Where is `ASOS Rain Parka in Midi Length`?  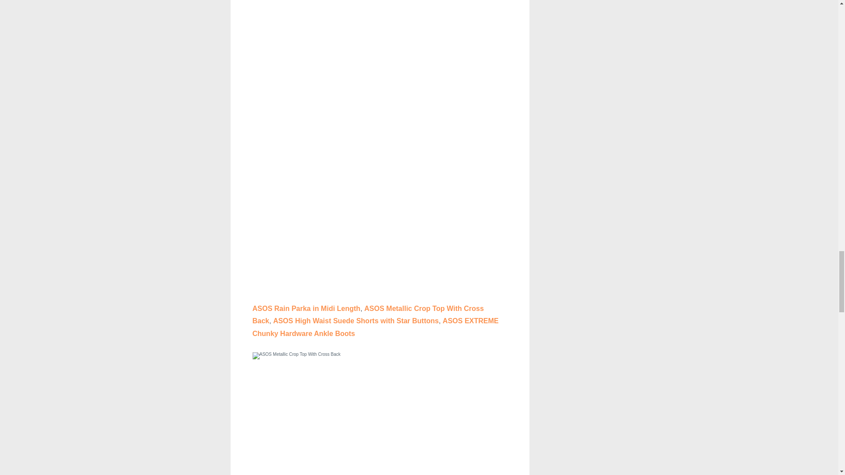
ASOS Rain Parka in Midi Length is located at coordinates (306, 308).